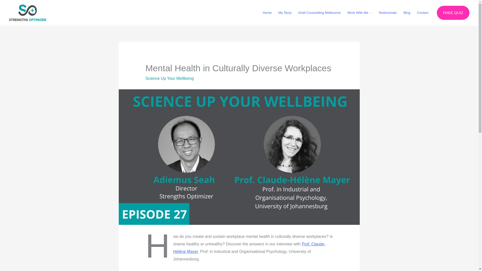  Describe the element at coordinates (285, 13) in the screenshot. I see `My Story` at that location.